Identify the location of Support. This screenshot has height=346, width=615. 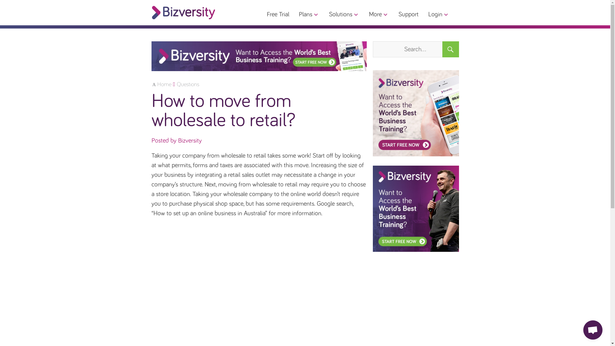
(409, 14).